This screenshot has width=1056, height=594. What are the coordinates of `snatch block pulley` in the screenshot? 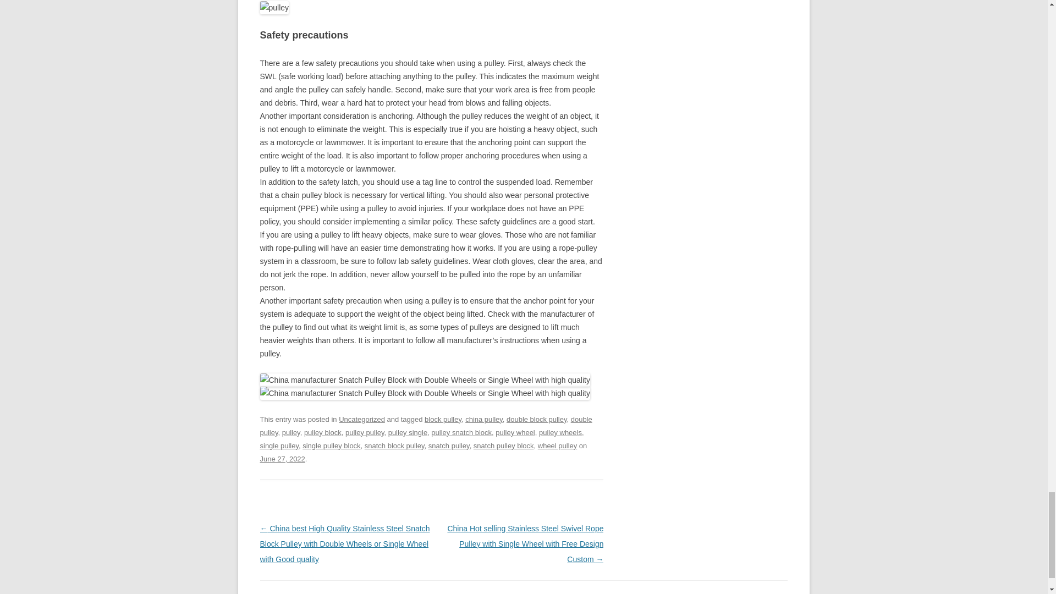 It's located at (394, 446).